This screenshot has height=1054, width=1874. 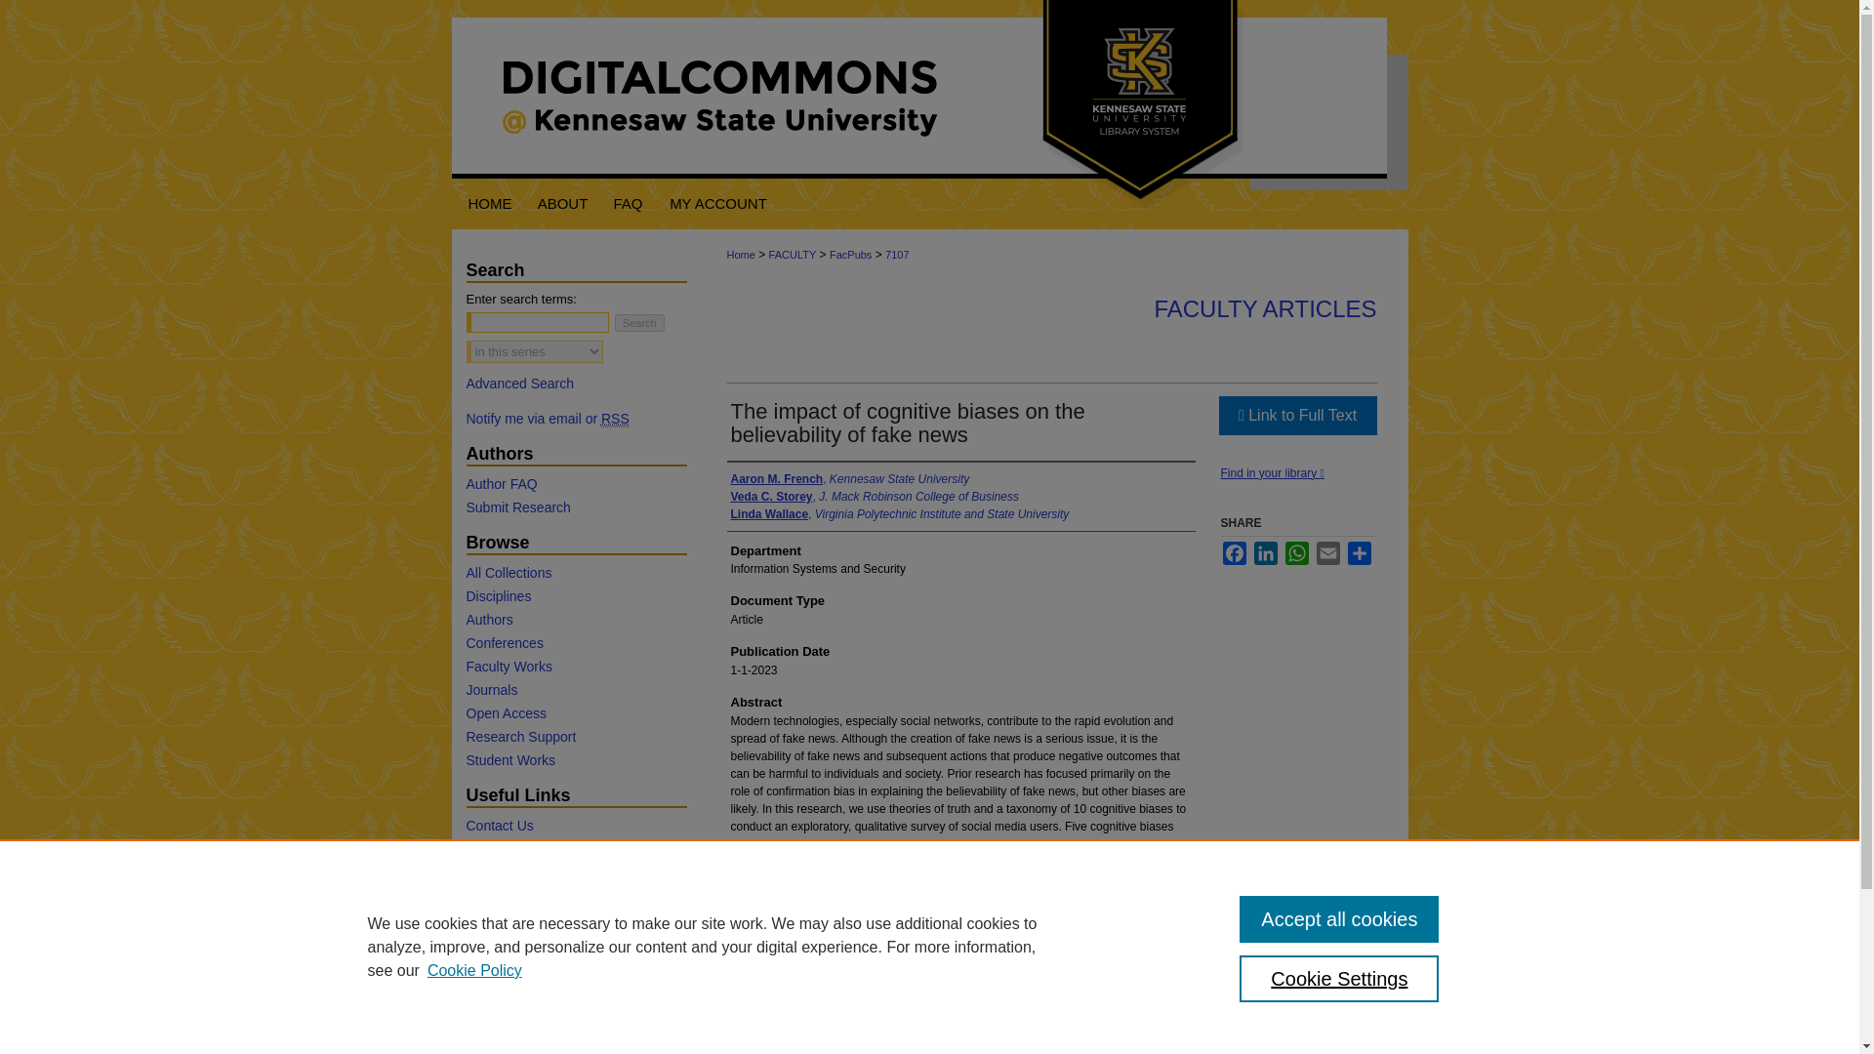 What do you see at coordinates (576, 419) in the screenshot?
I see `Email or RSS Notifications` at bounding box center [576, 419].